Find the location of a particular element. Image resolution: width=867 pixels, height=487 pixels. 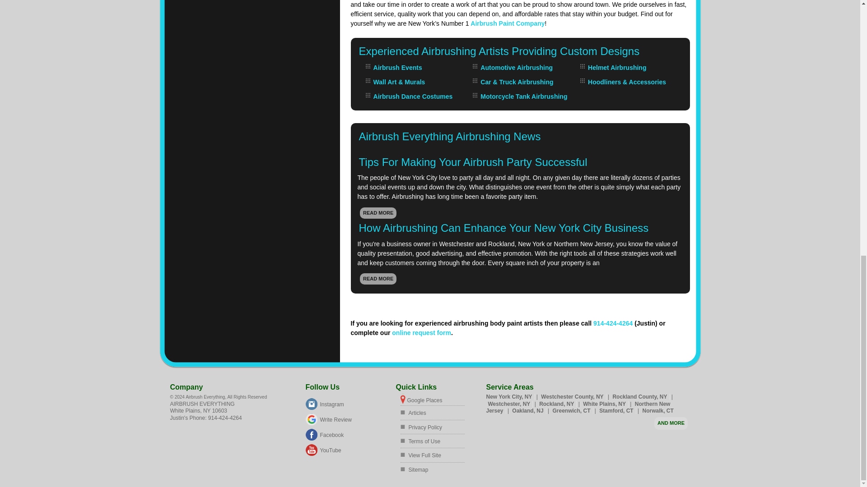

Airbrush Paint Company is located at coordinates (508, 23).